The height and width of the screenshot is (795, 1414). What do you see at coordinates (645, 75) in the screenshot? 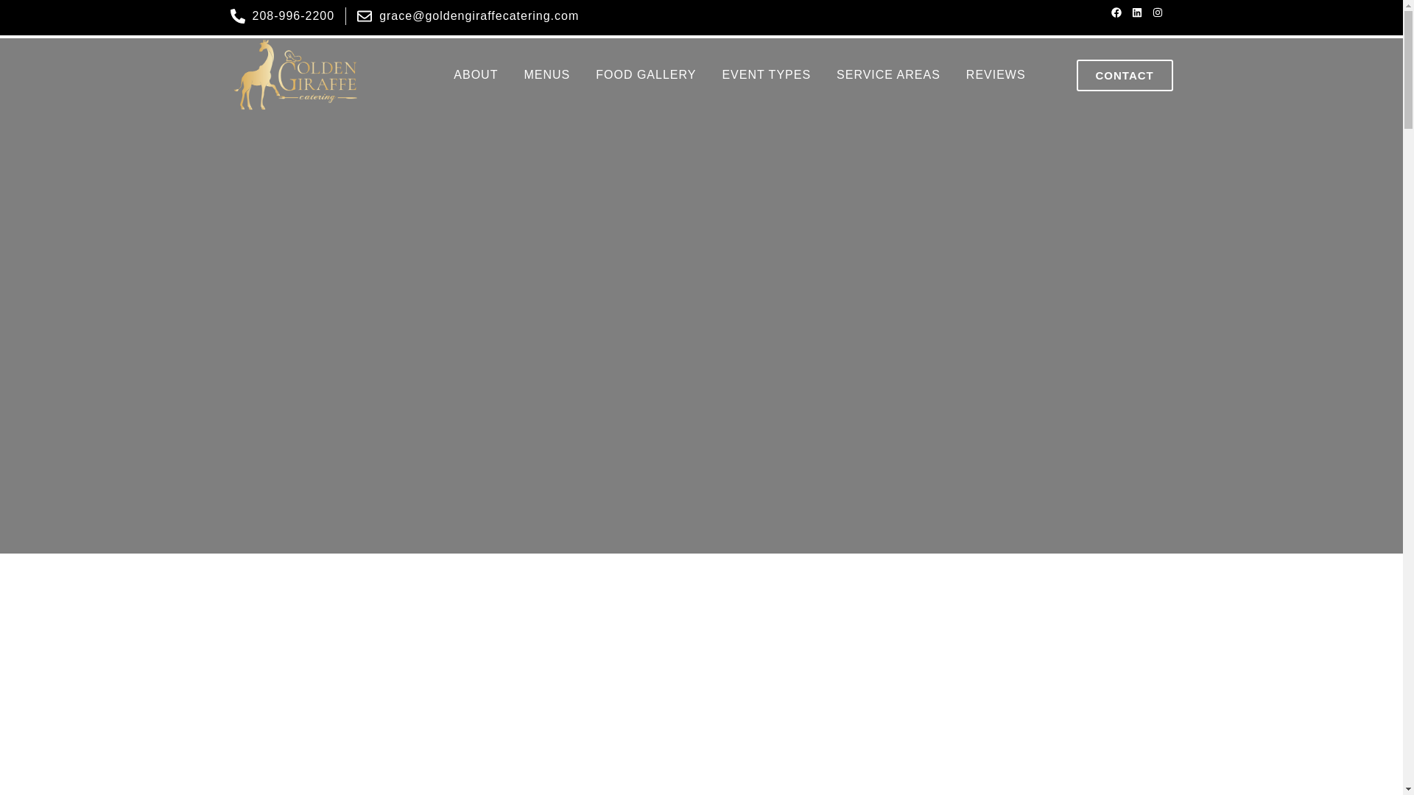
I see `FOOD GALLERY` at bounding box center [645, 75].